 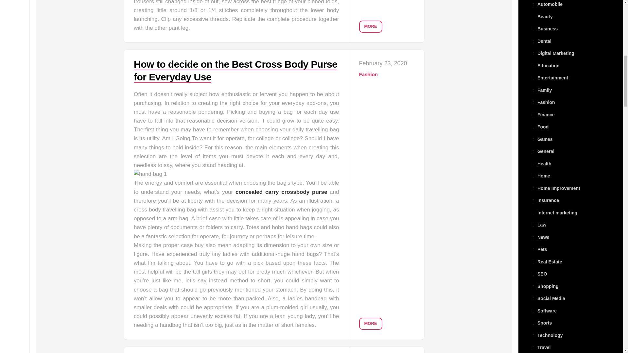 I want to click on Digital Marketing, so click(x=553, y=53).